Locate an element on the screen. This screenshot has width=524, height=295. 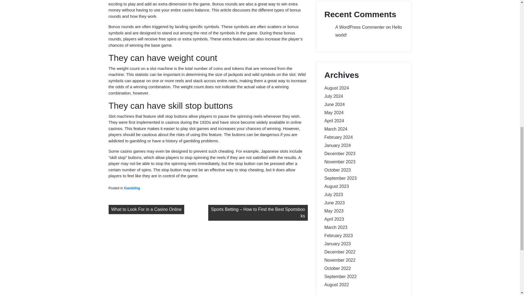
September 2023 is located at coordinates (340, 178).